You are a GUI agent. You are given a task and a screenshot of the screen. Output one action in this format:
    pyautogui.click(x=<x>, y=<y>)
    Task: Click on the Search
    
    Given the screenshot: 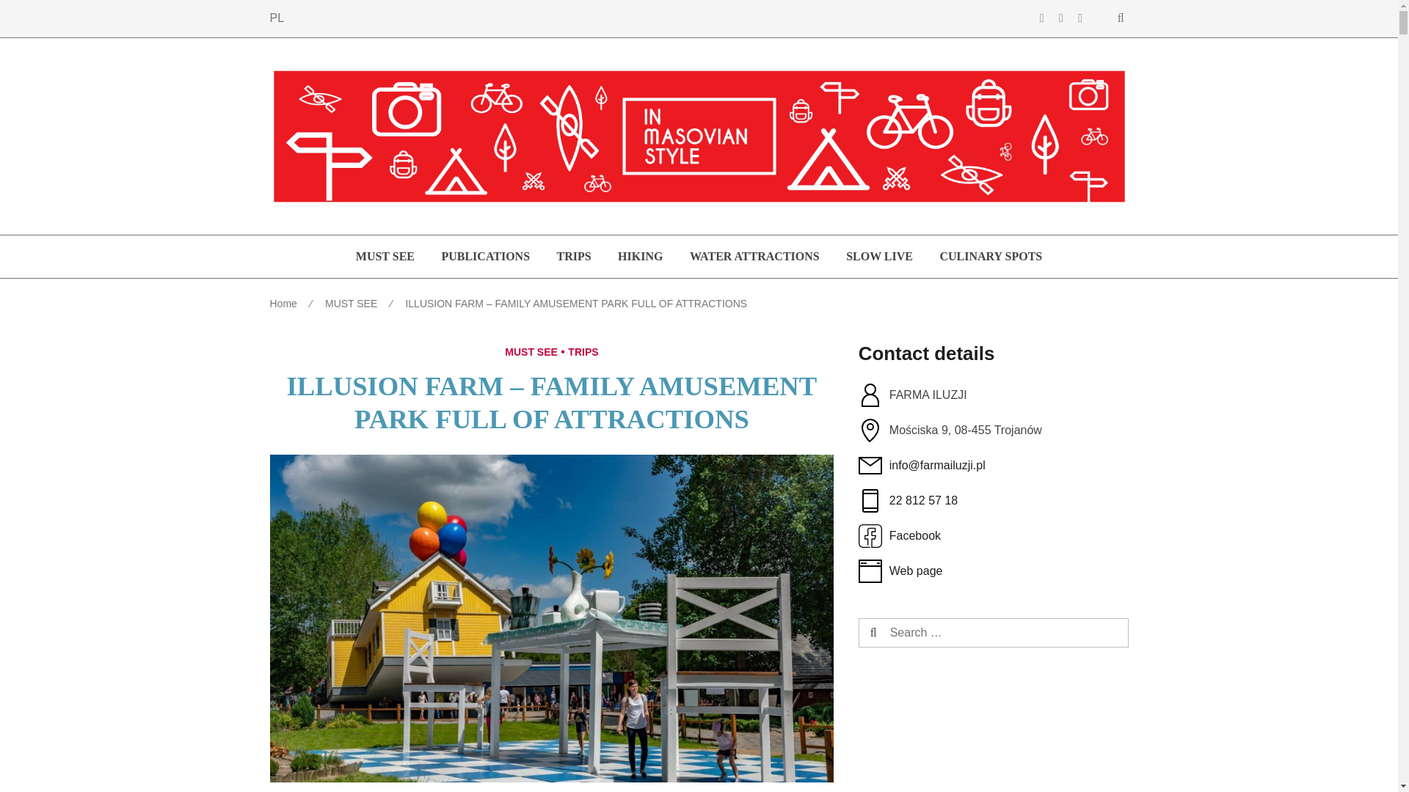 What is the action you would take?
    pyautogui.click(x=900, y=634)
    